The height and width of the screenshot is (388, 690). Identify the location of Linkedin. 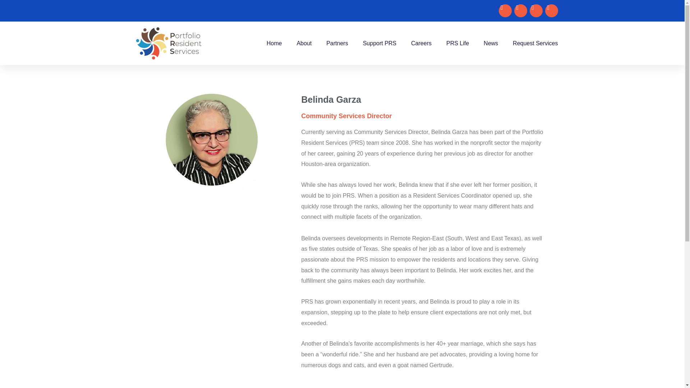
(551, 10).